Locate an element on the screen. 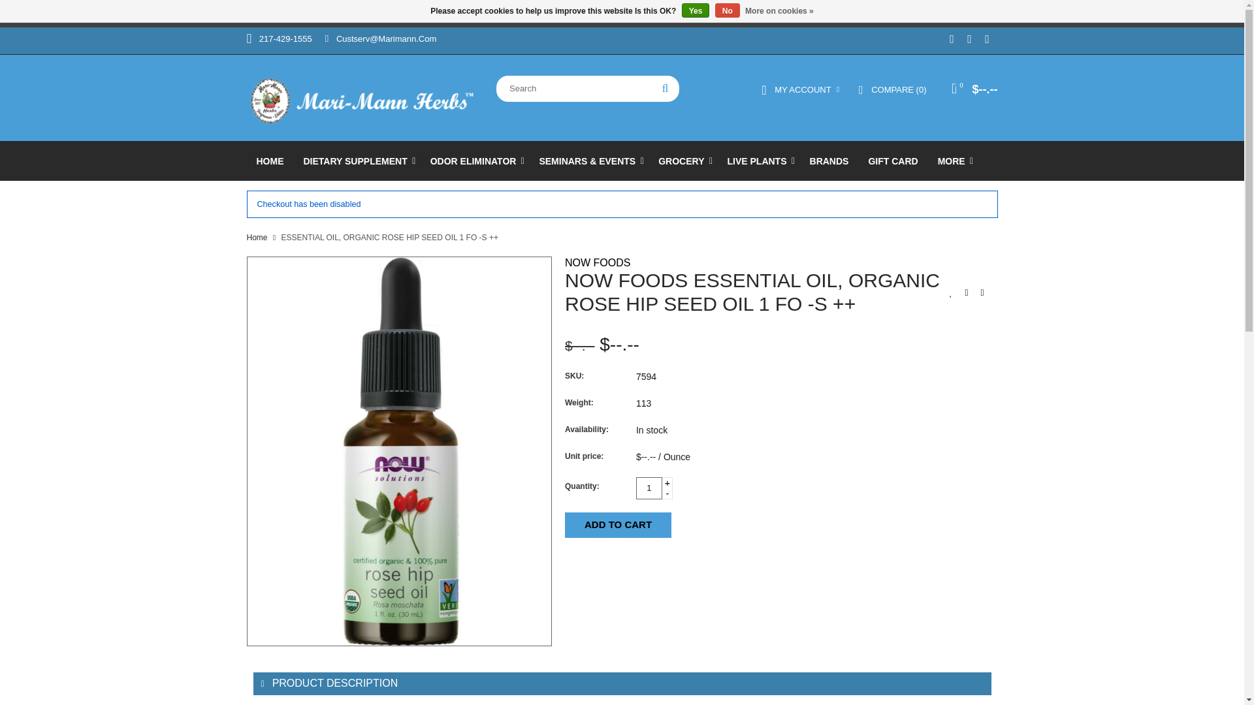 Image resolution: width=1254 pixels, height=705 pixels. Search is located at coordinates (665, 88).